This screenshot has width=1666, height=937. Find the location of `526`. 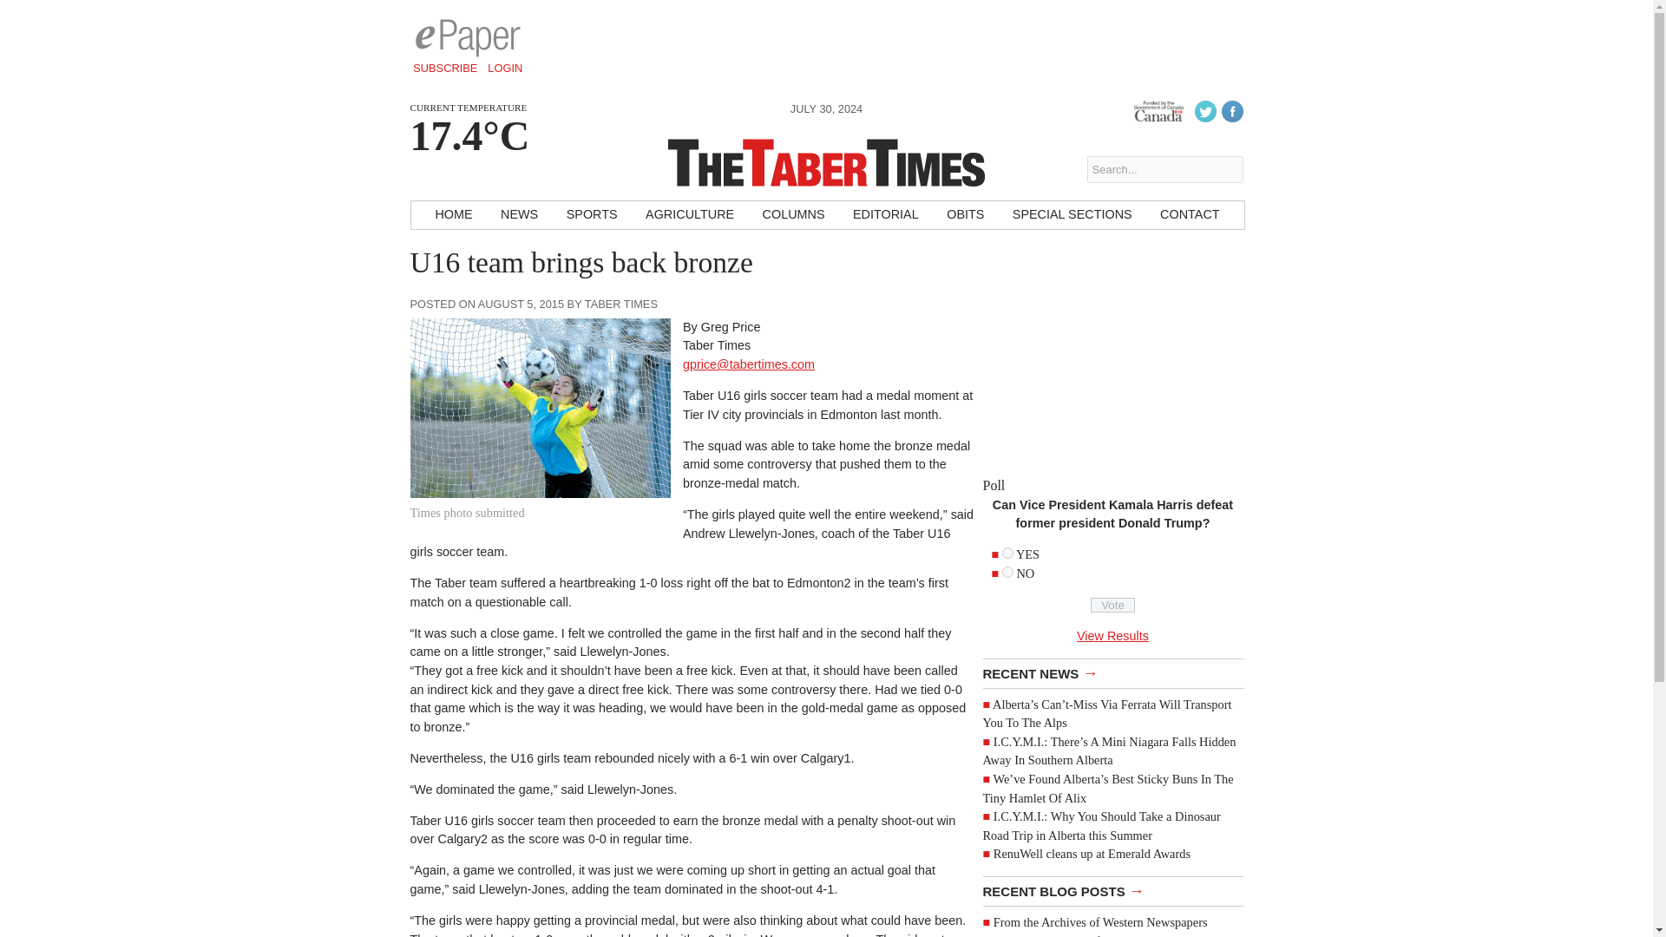

526 is located at coordinates (1007, 573).